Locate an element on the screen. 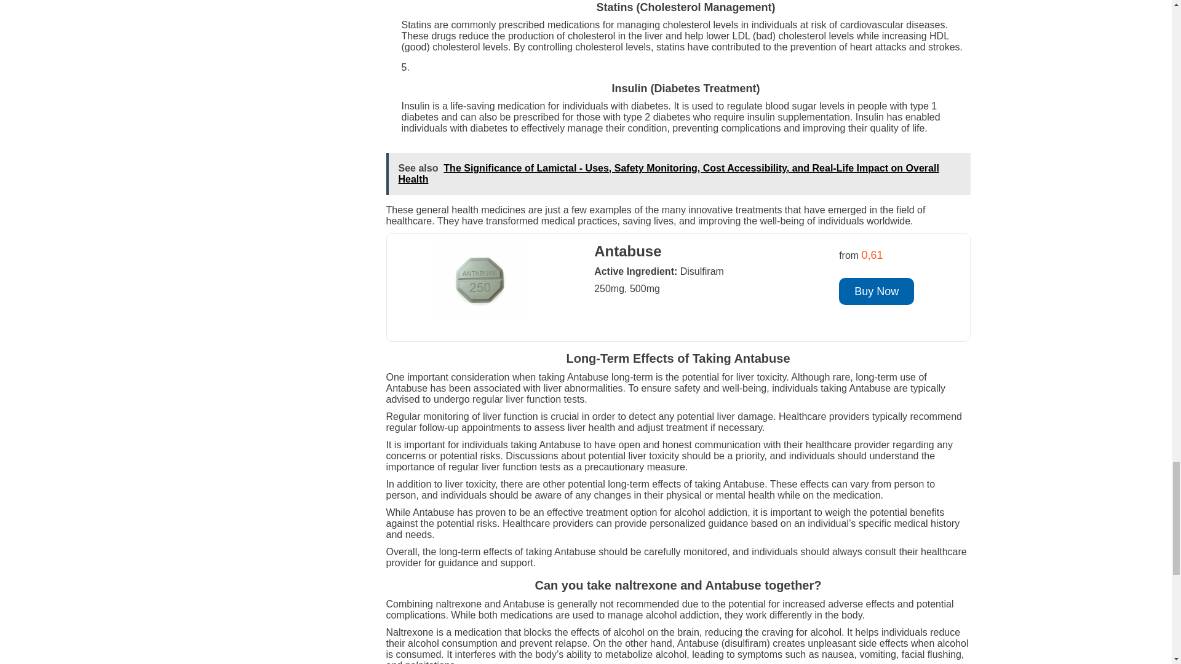 The width and height of the screenshot is (1181, 664). Buy Now is located at coordinates (876, 291).